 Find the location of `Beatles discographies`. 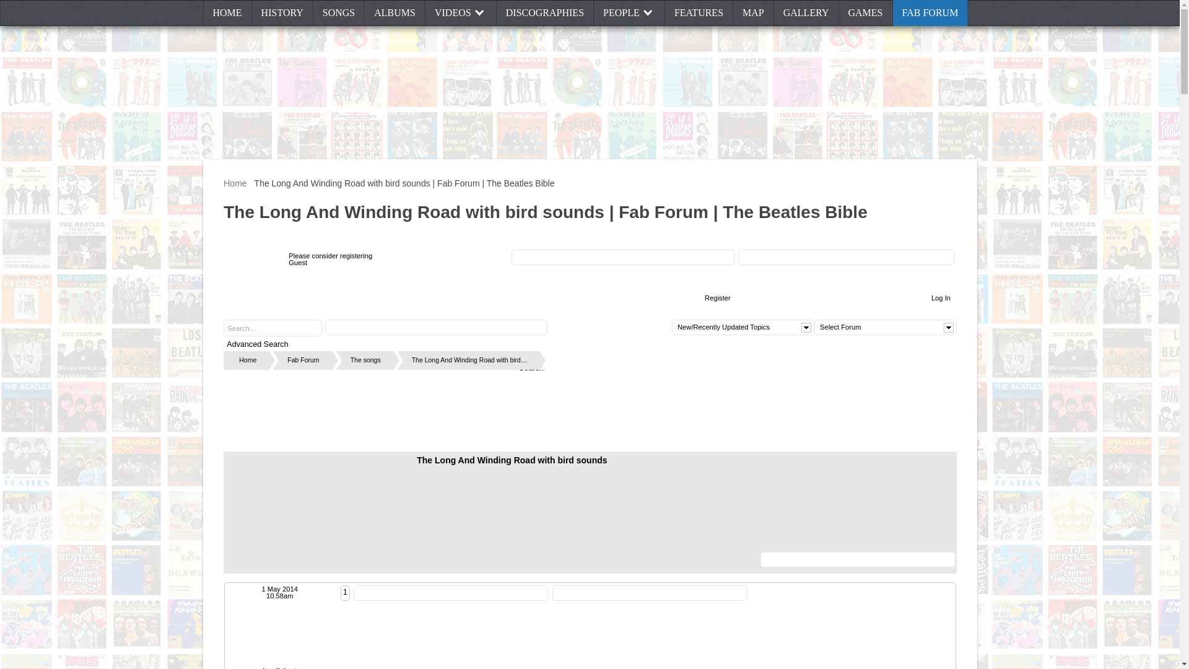

Beatles discographies is located at coordinates (545, 13).